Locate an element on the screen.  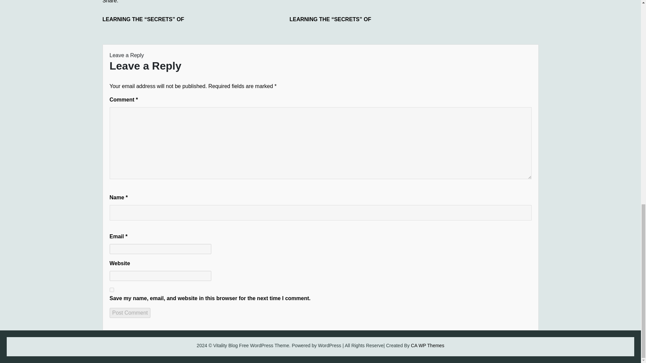
yes is located at coordinates (112, 290).